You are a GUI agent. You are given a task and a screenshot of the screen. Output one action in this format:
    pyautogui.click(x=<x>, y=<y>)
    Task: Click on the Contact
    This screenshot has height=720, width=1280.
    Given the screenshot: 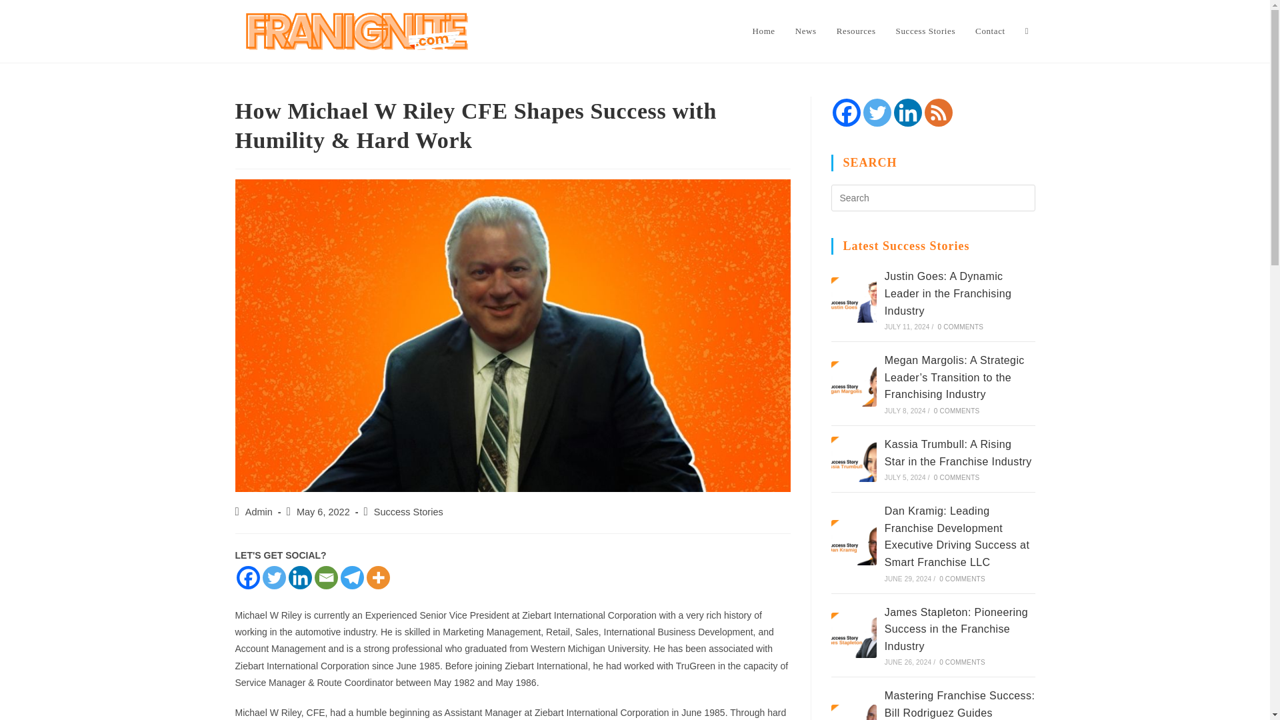 What is the action you would take?
    pyautogui.click(x=989, y=31)
    